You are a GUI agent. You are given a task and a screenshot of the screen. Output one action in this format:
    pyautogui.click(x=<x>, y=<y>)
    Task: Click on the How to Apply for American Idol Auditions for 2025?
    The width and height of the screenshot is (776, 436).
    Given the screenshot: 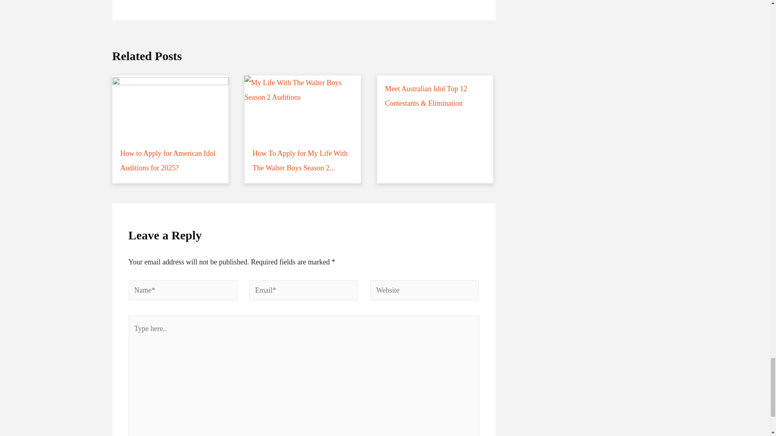 What is the action you would take?
    pyautogui.click(x=171, y=129)
    